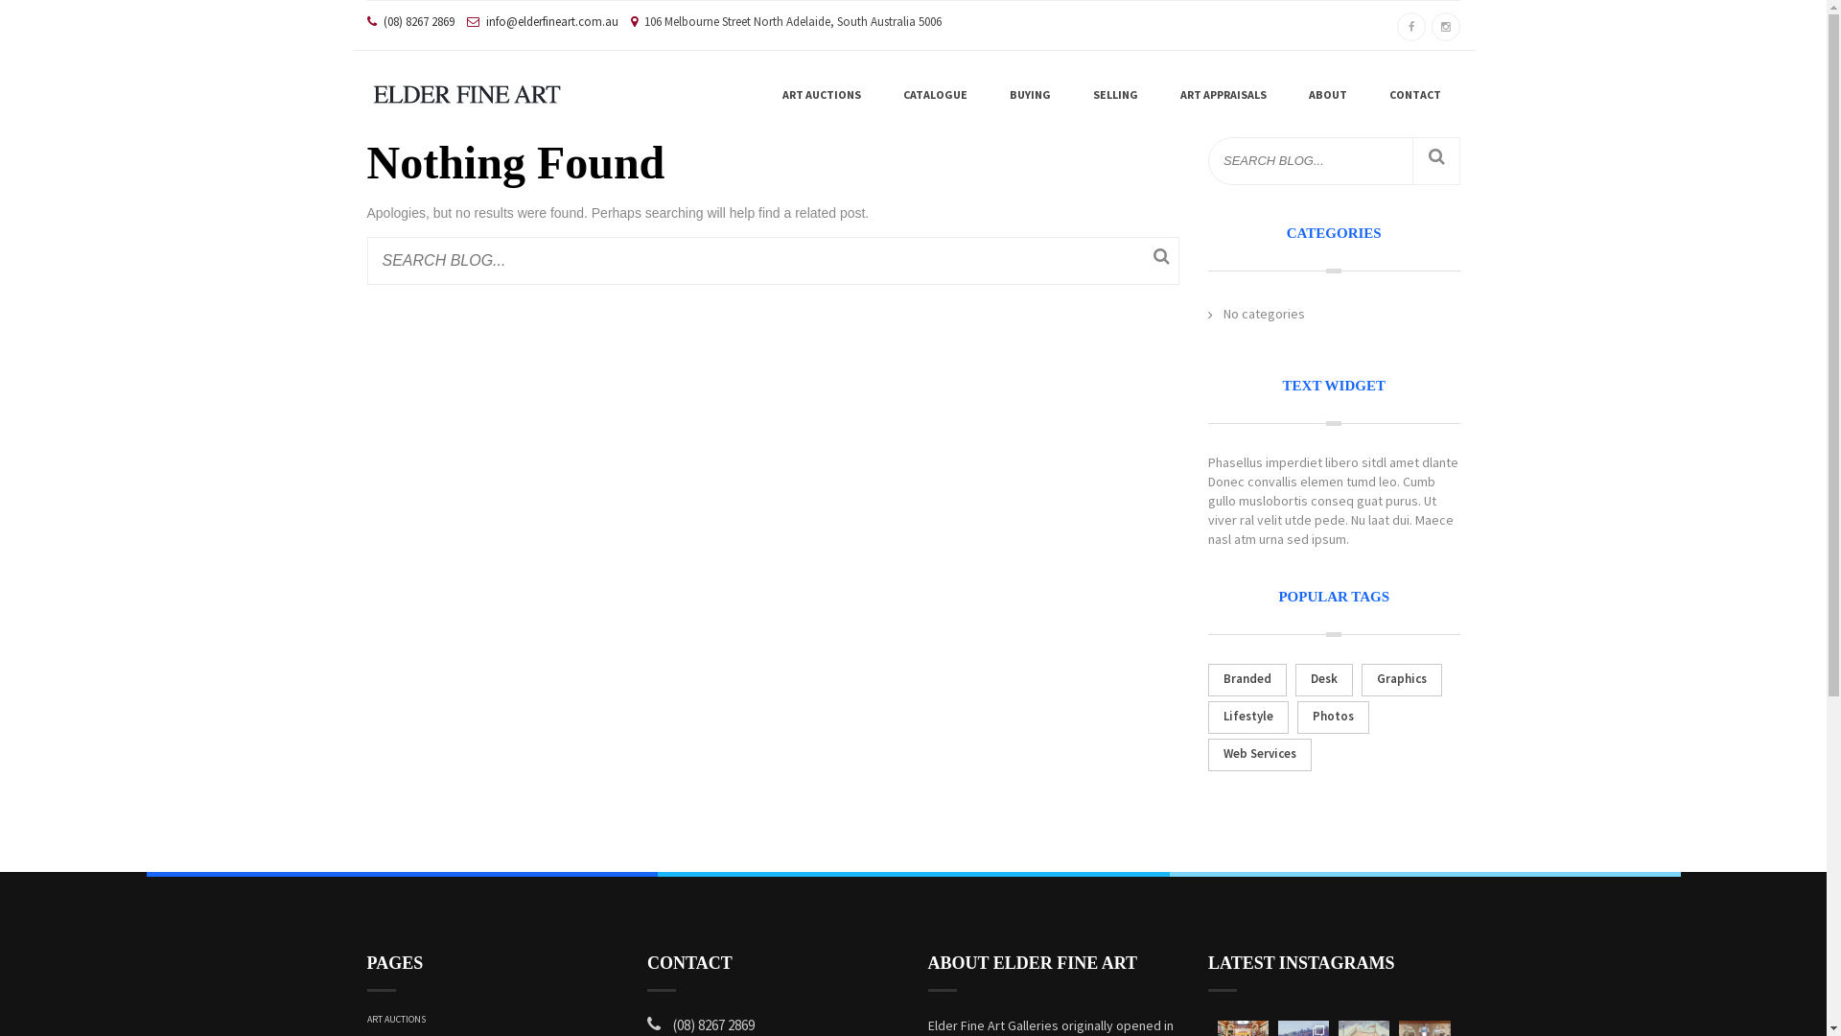 The height and width of the screenshot is (1036, 1841). Describe the element at coordinates (1247, 680) in the screenshot. I see `Branded` at that location.